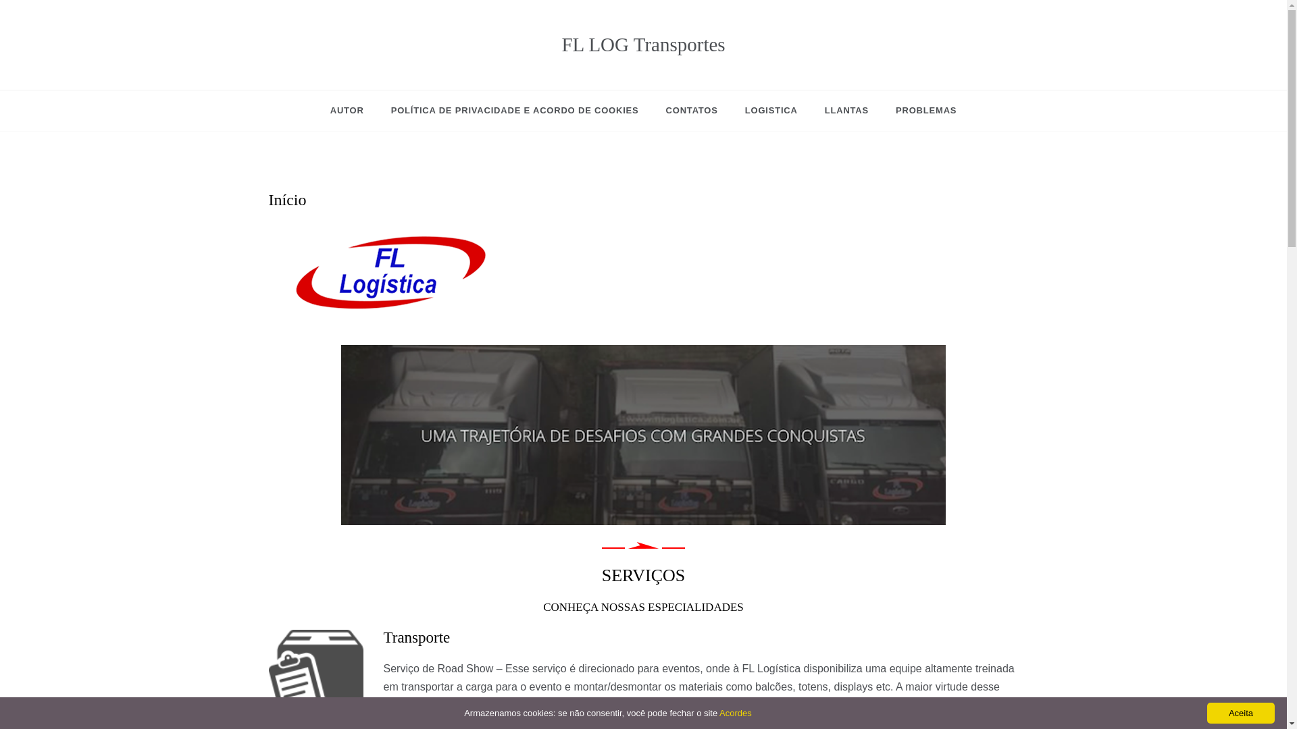 This screenshot has height=729, width=1297. I want to click on FL LOG Transportes, so click(643, 45).